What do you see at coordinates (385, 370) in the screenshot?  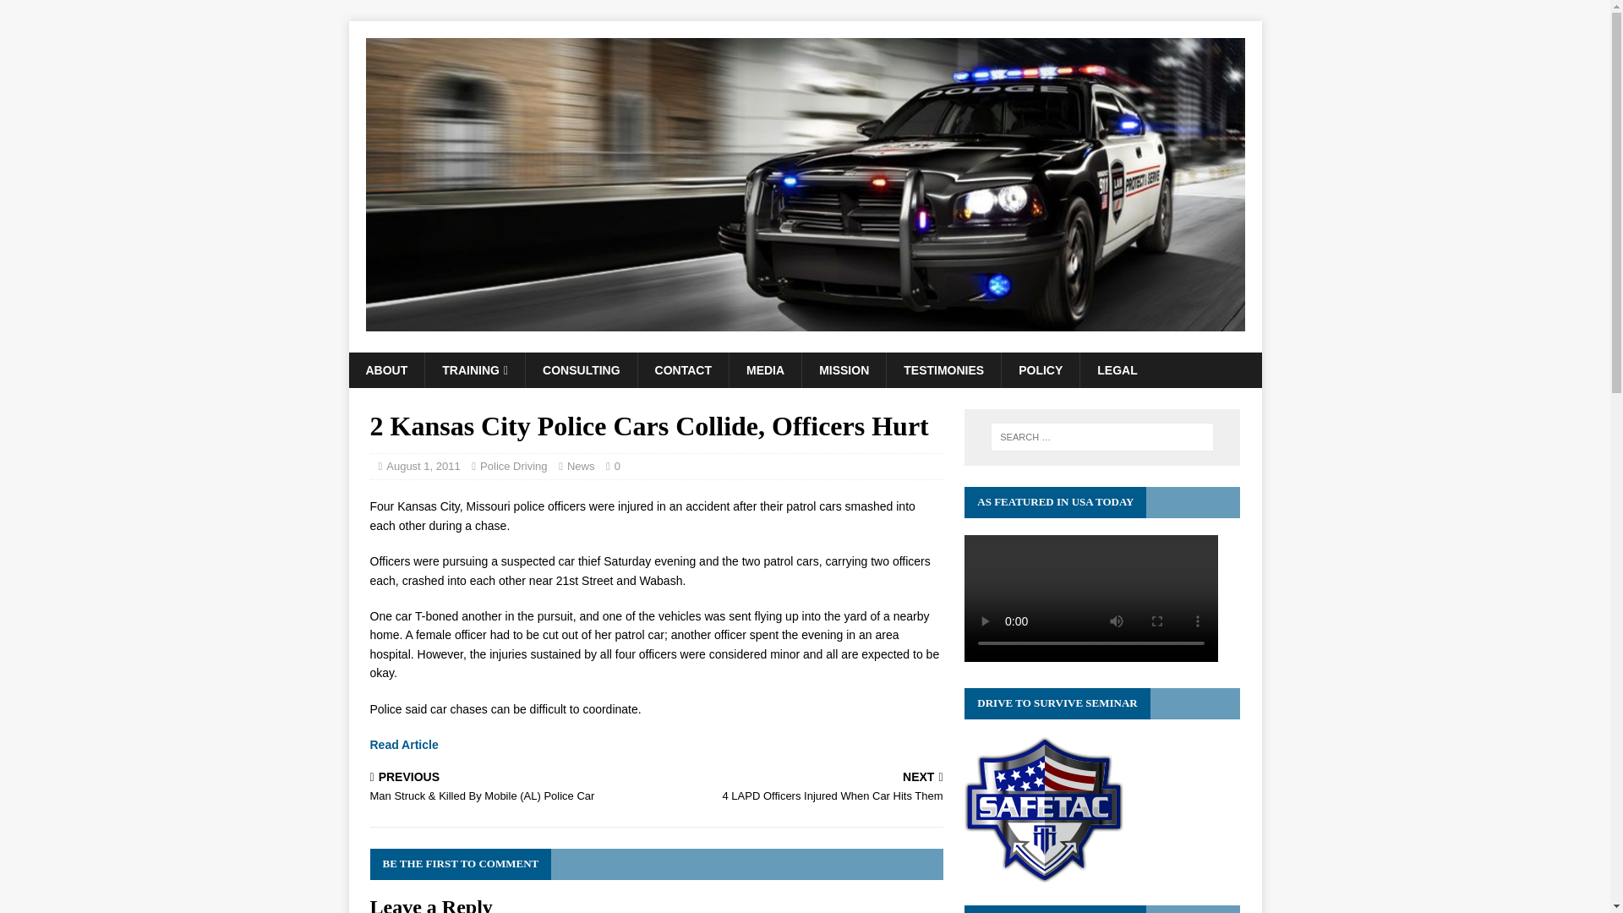 I see `CONTACT` at bounding box center [385, 370].